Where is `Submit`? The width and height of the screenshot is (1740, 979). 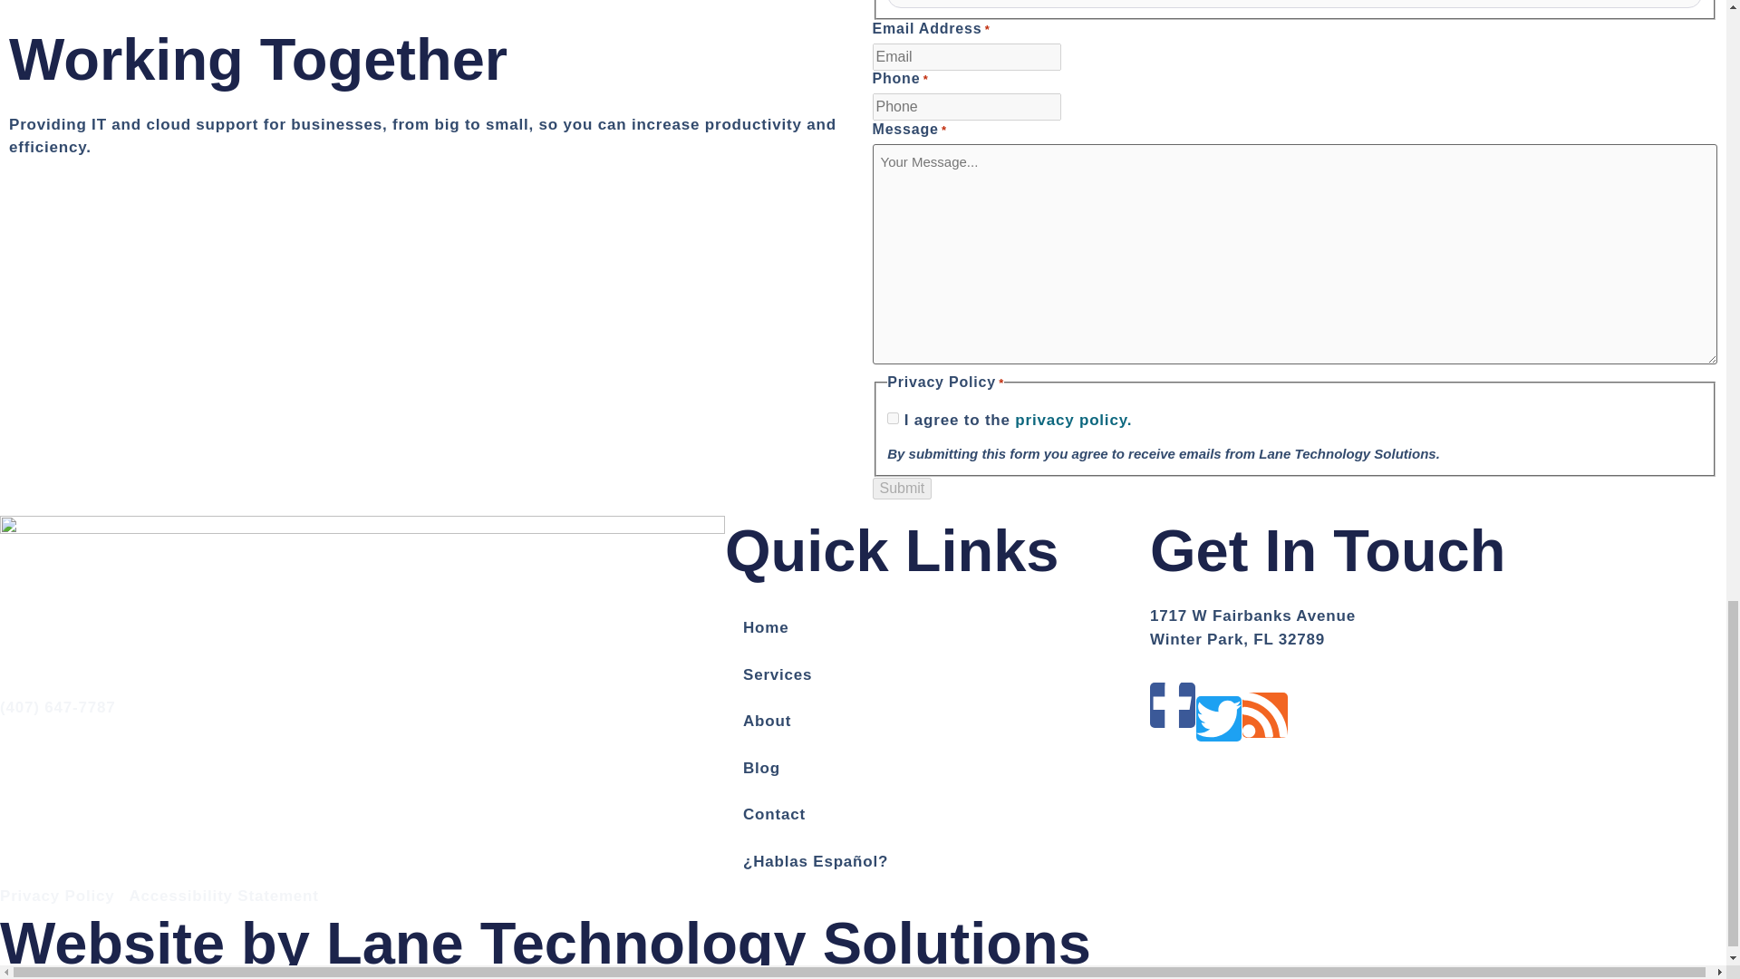 Submit is located at coordinates (901, 488).